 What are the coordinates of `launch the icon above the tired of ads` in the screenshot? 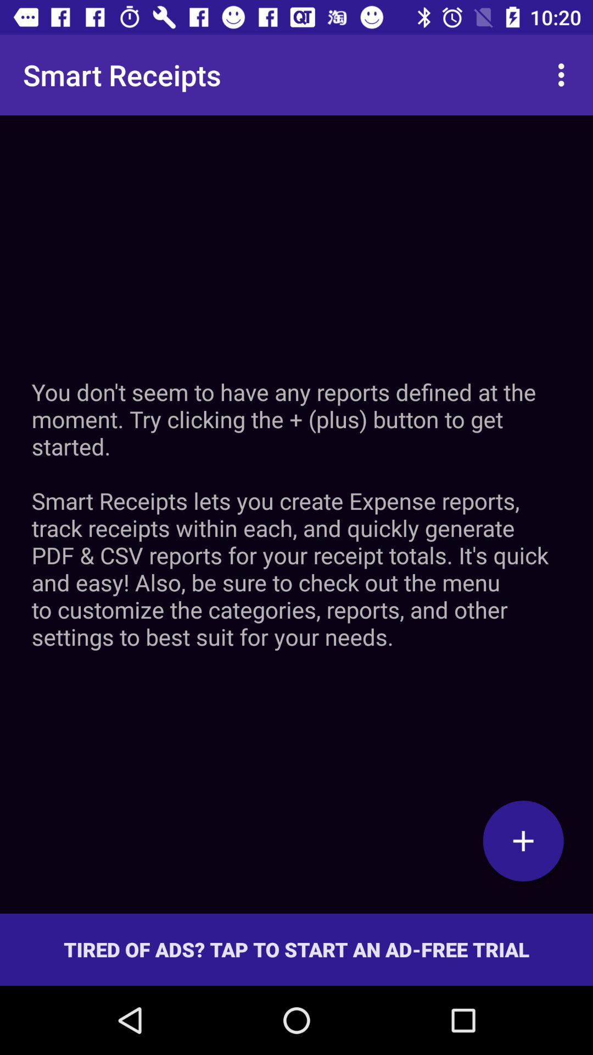 It's located at (523, 841).